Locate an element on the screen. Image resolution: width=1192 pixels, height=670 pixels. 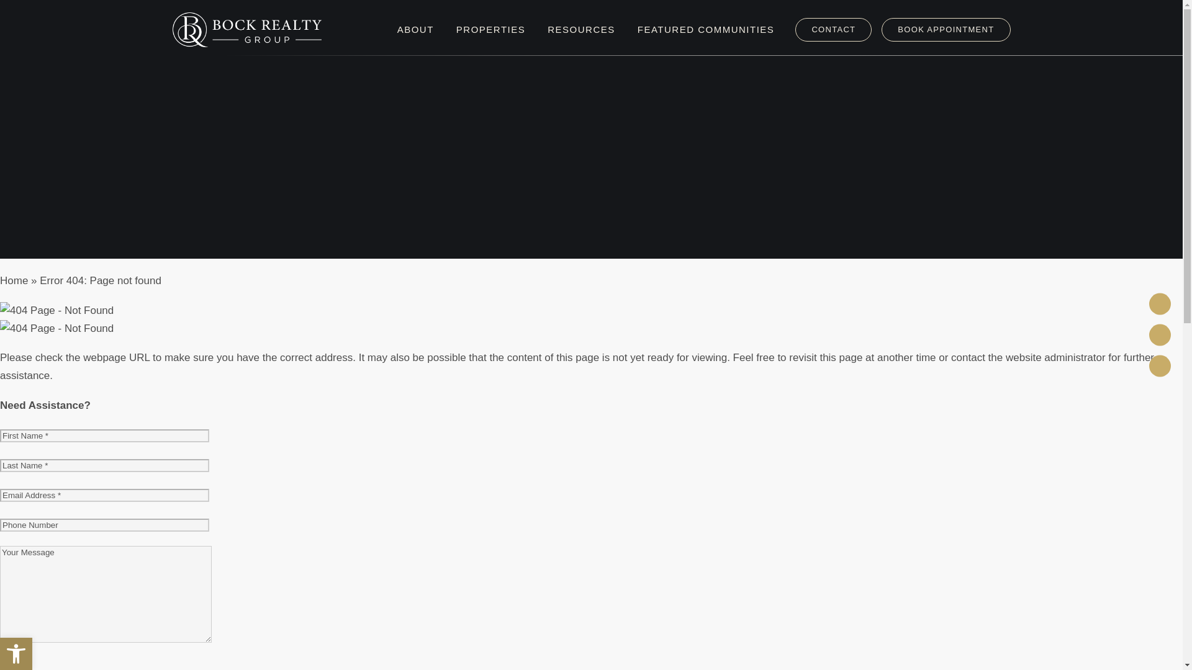
Send is located at coordinates (14, 668).